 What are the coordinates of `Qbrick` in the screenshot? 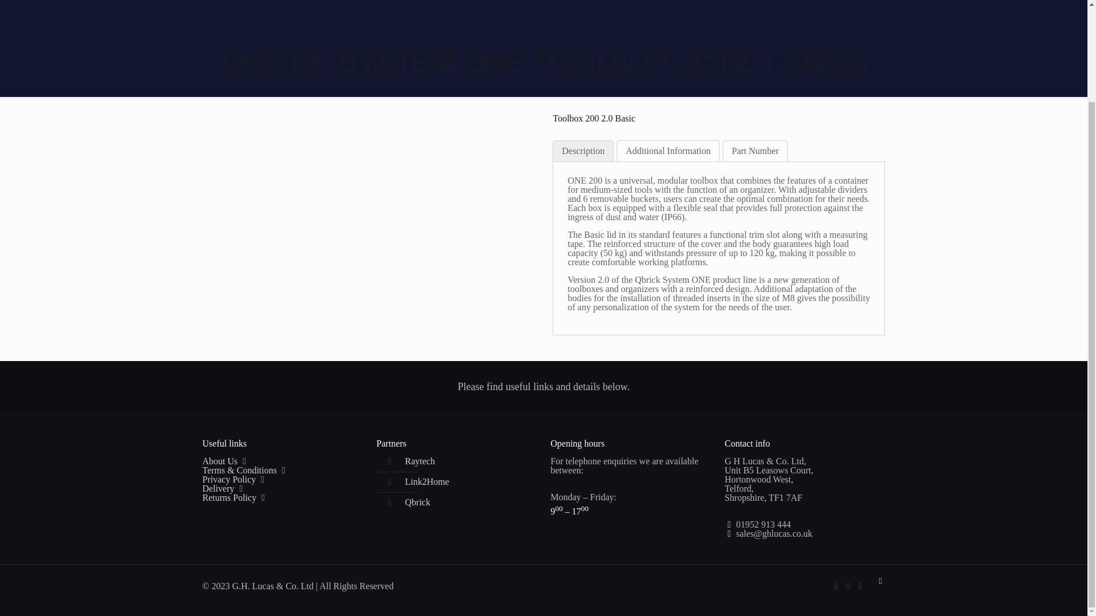 It's located at (418, 502).